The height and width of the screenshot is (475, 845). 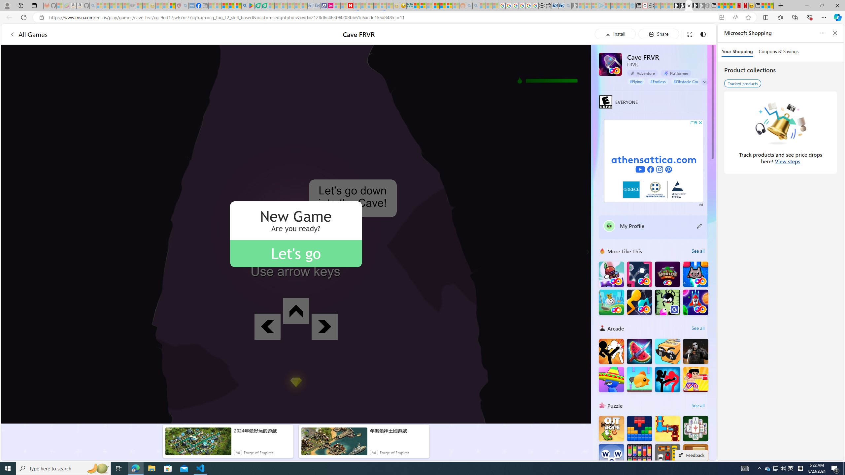 I want to click on Cheap Car Rentals - Save70.com, so click(x=561, y=6).